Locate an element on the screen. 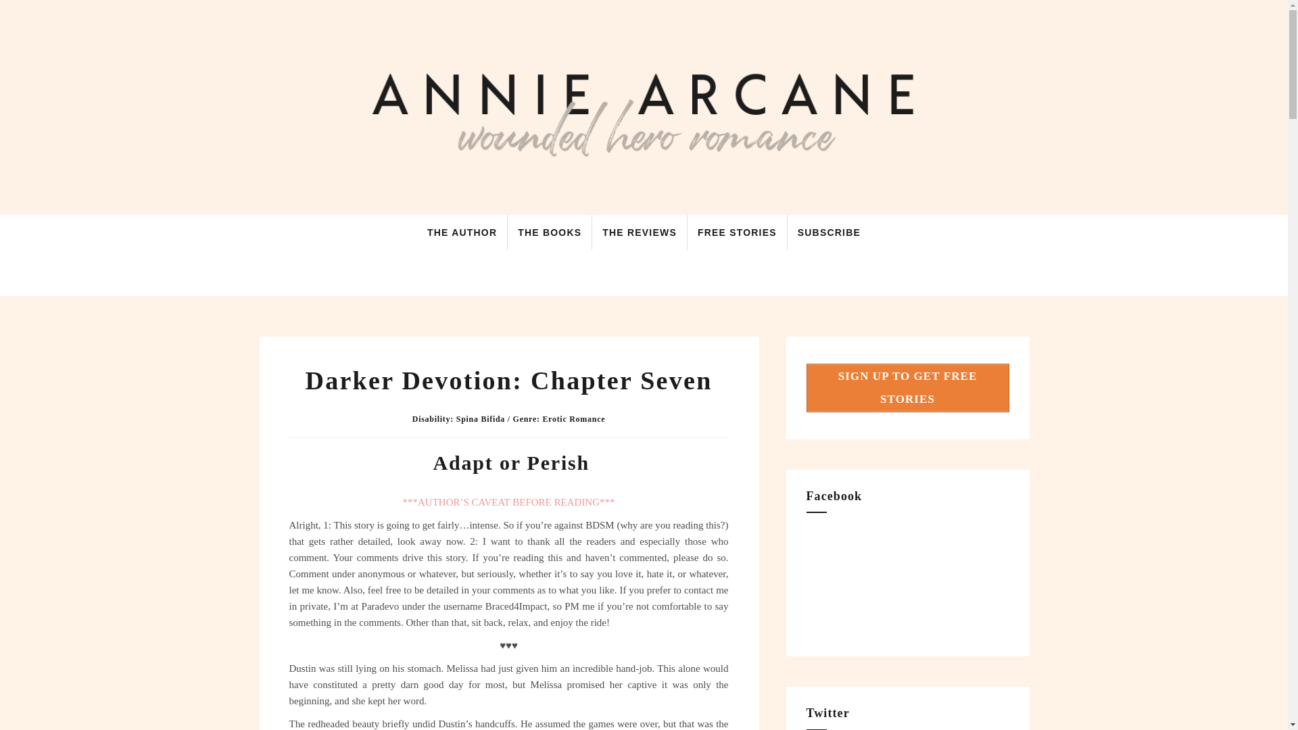 This screenshot has height=730, width=1298. FREE STORIES is located at coordinates (737, 231).